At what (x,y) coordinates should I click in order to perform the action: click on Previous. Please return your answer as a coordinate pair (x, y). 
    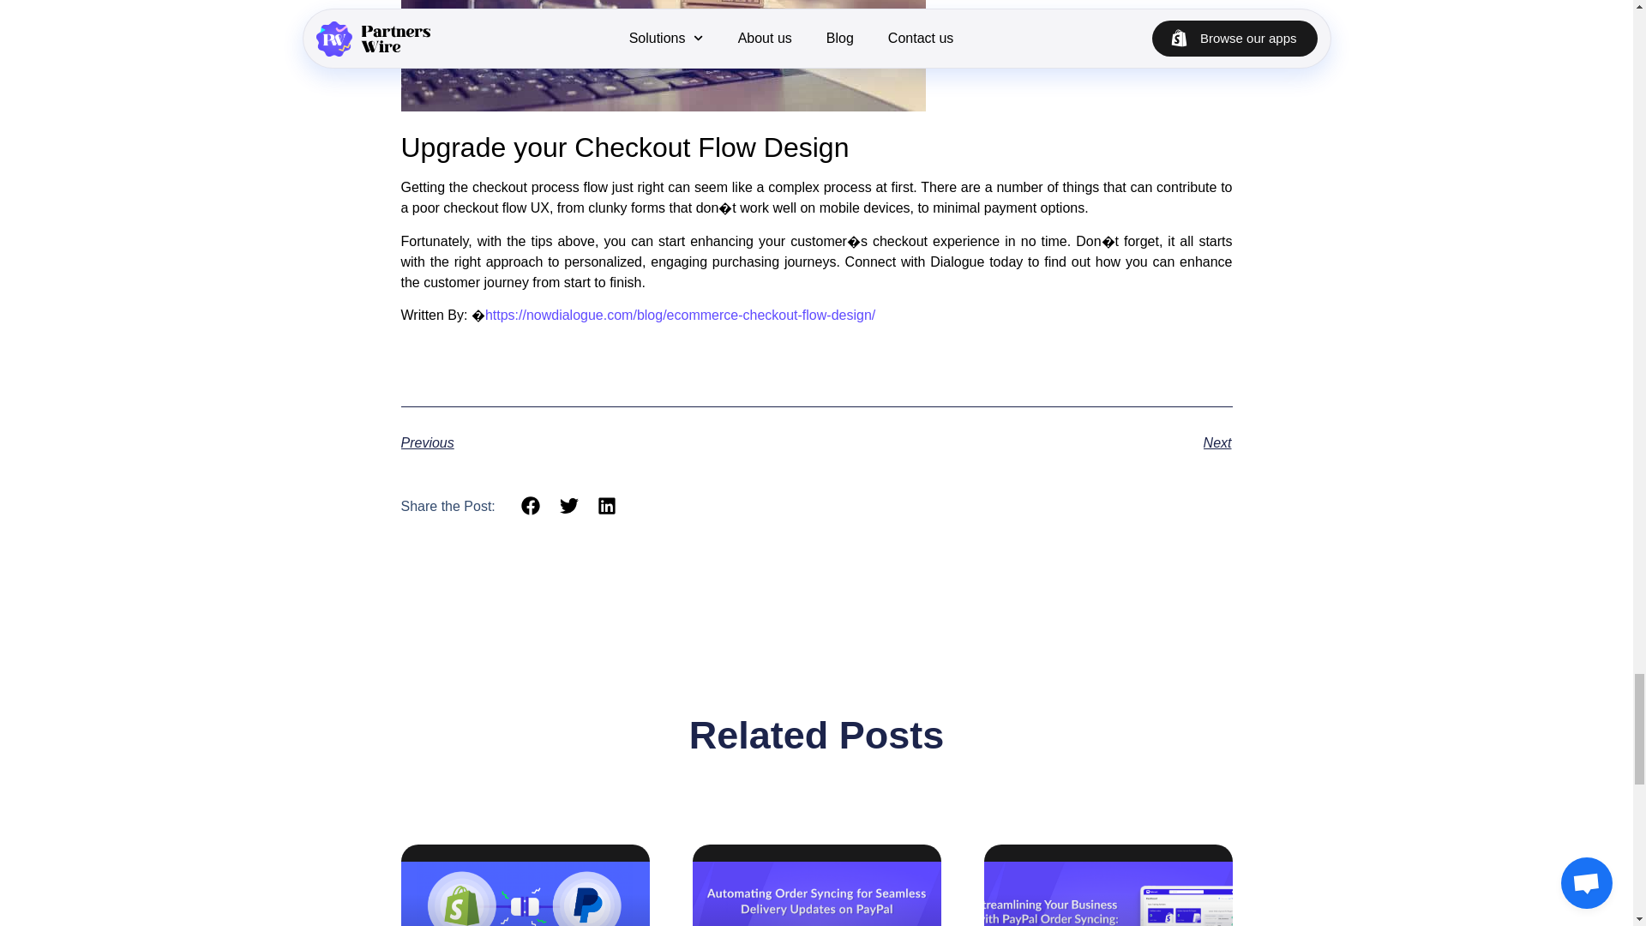
    Looking at the image, I should click on (609, 443).